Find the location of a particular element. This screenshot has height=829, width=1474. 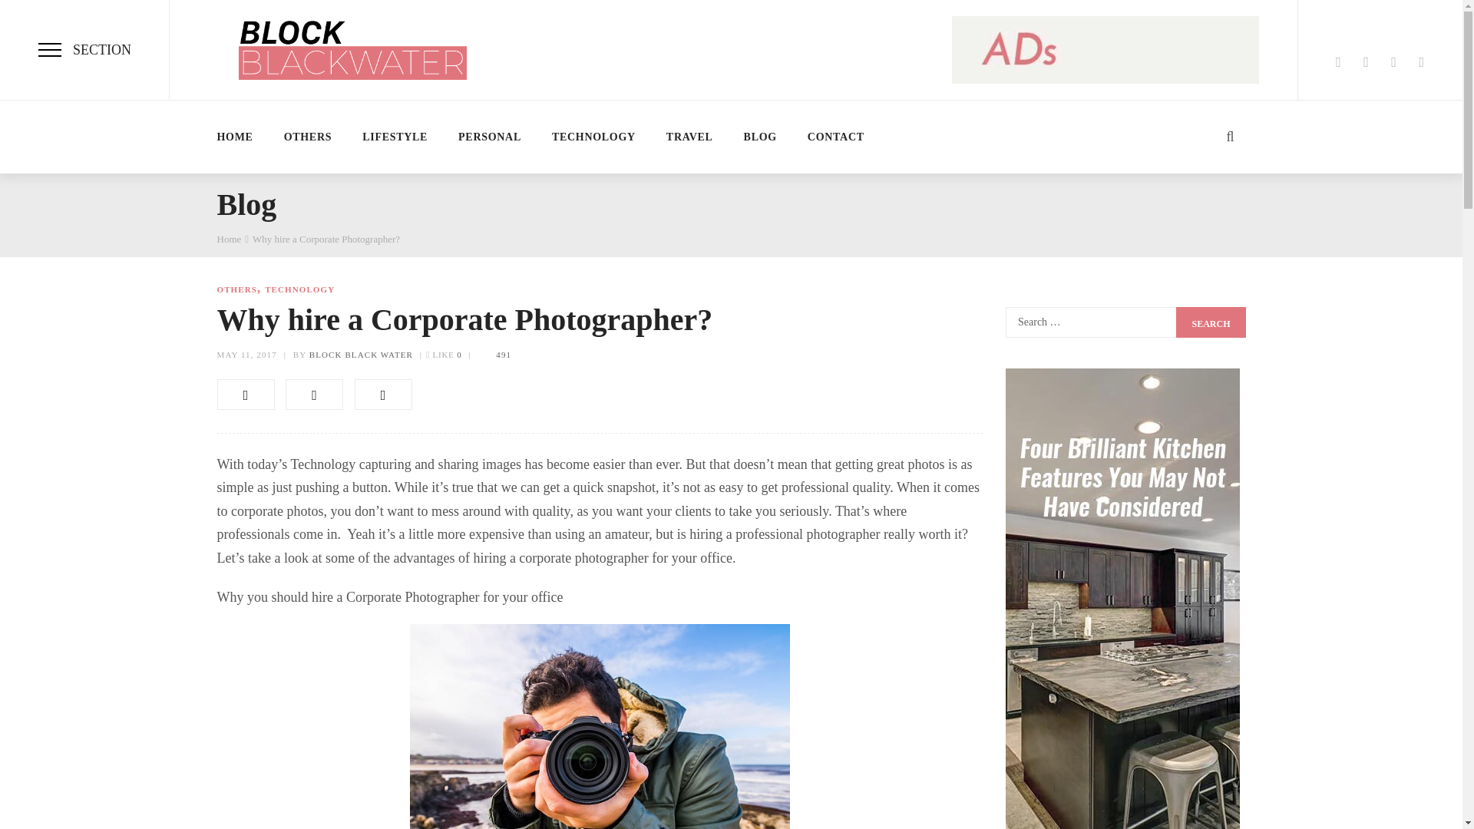

BLOG is located at coordinates (760, 136).